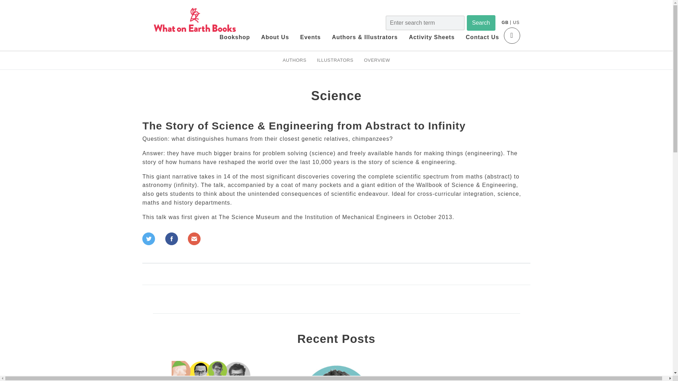  I want to click on GB, so click(505, 23).